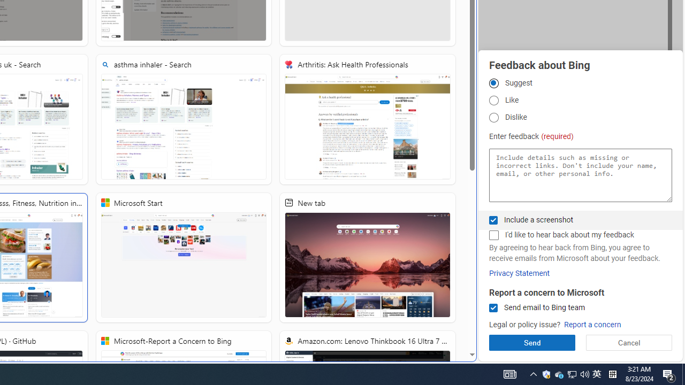 This screenshot has width=685, height=385. What do you see at coordinates (493, 220) in the screenshot?
I see `Include a screenshot` at bounding box center [493, 220].